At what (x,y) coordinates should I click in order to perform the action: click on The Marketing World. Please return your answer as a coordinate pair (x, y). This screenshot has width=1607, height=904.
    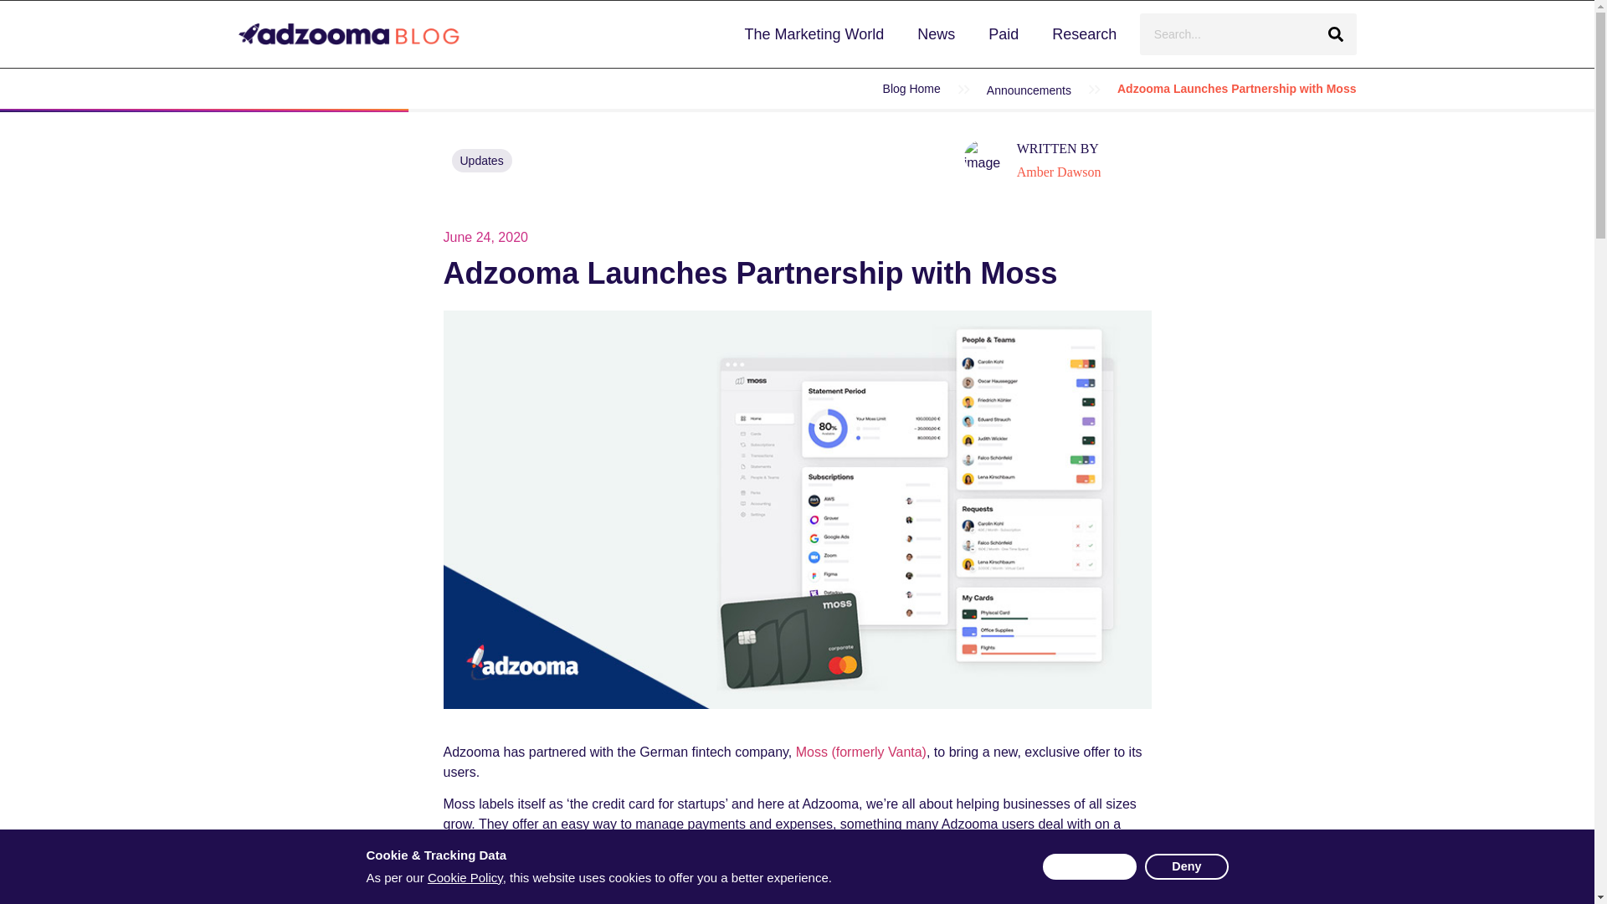
    Looking at the image, I should click on (814, 33).